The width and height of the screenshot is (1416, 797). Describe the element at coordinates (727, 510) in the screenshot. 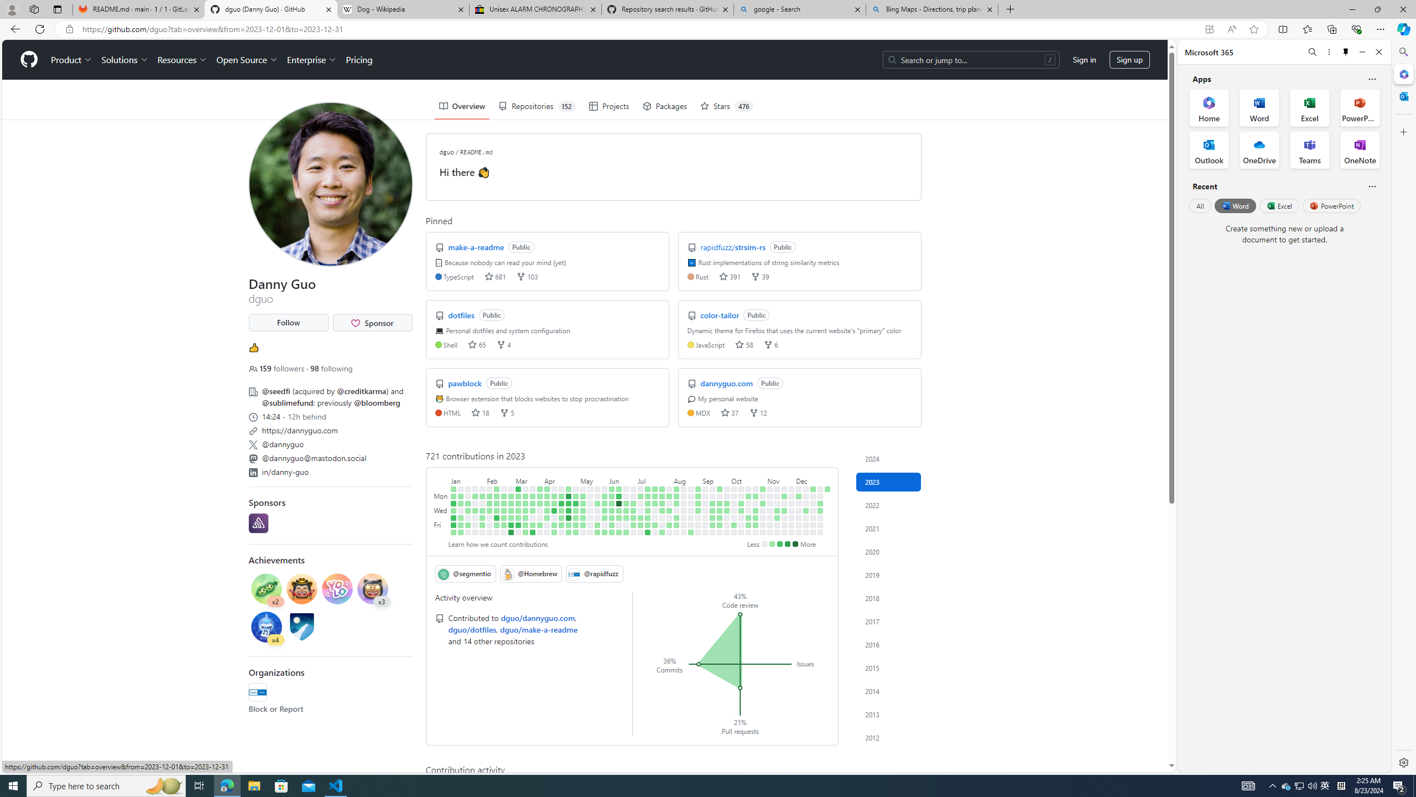

I see `1 contribution on September 27th.` at that location.